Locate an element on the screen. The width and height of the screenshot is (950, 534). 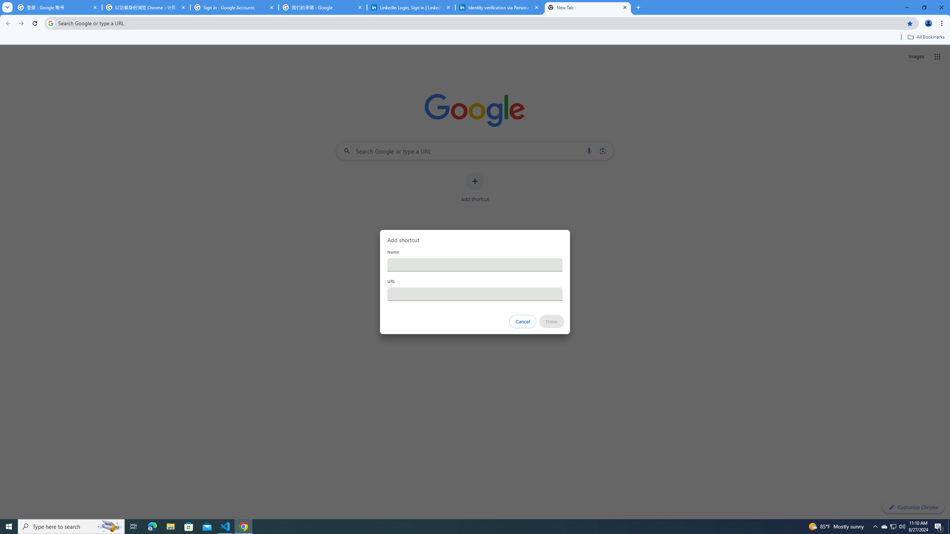
URL is located at coordinates (475, 294).